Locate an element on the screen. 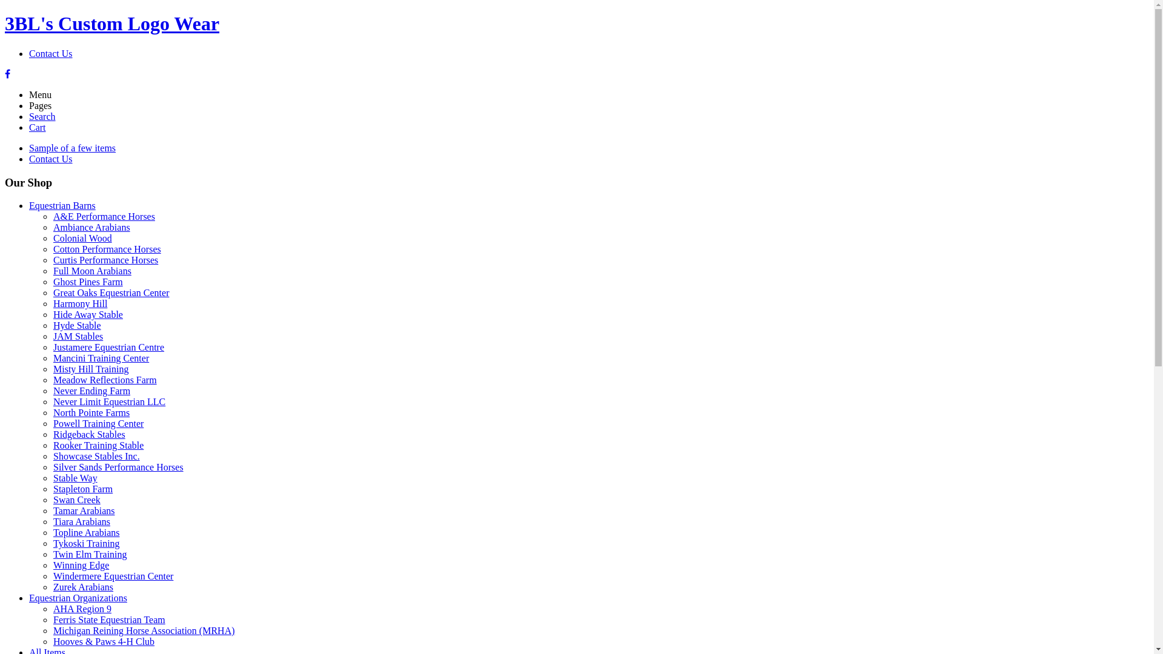 Image resolution: width=1163 pixels, height=654 pixels. Equestrian Barns is located at coordinates (62, 206).